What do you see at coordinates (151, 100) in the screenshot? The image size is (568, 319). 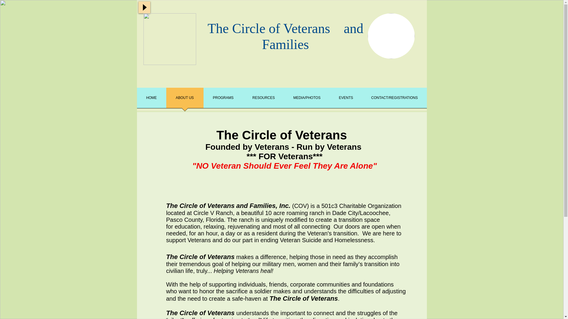 I see `HOME` at bounding box center [151, 100].